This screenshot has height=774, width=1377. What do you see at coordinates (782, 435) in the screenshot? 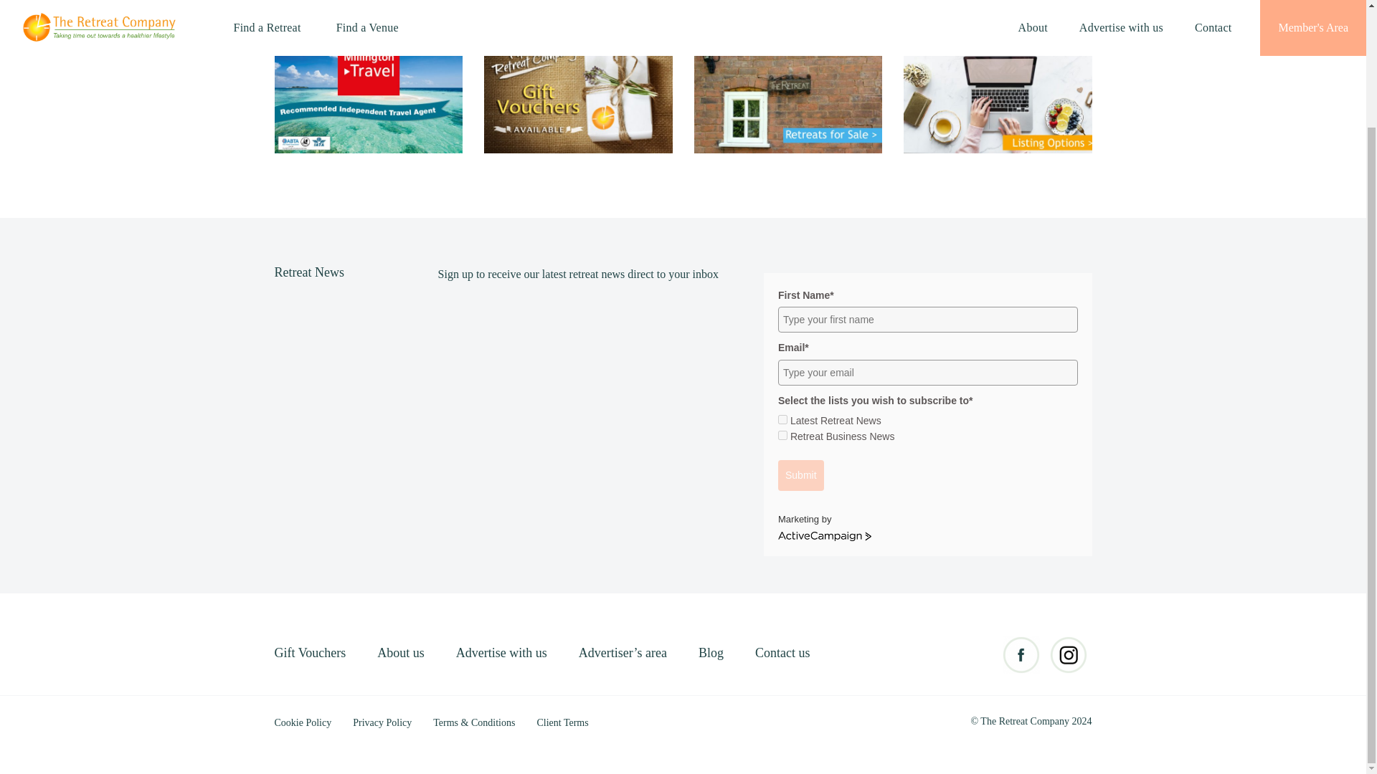
I see `3` at bounding box center [782, 435].